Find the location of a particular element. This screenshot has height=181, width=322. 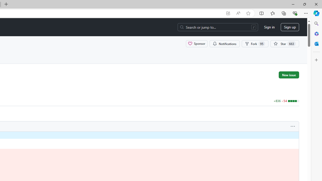

Fork 95 is located at coordinates (255, 43).